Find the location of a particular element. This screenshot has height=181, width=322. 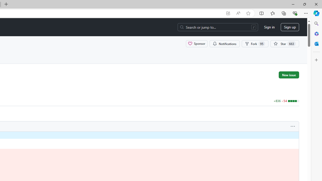

Fork 95 is located at coordinates (255, 43).